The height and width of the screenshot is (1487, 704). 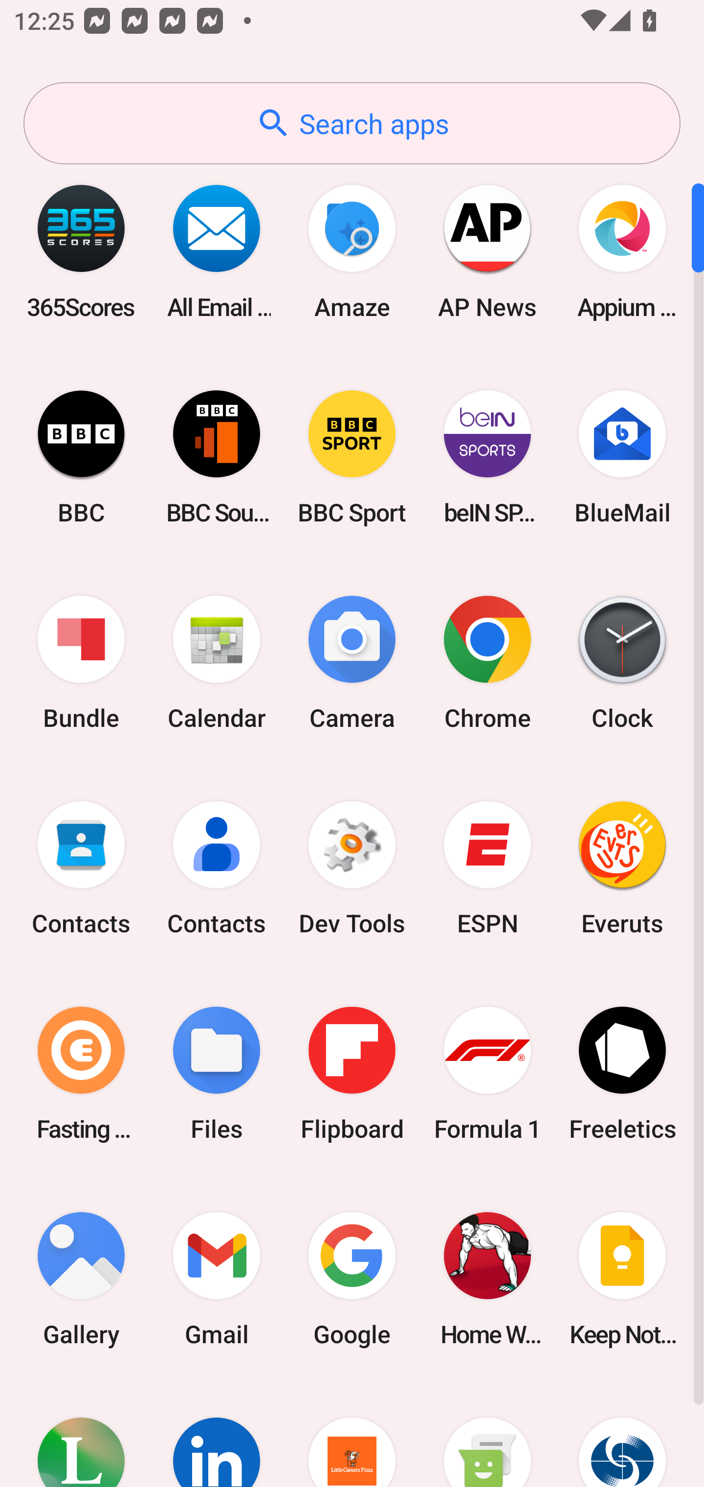 I want to click on Little Caesars Pizza, so click(x=352, y=1434).